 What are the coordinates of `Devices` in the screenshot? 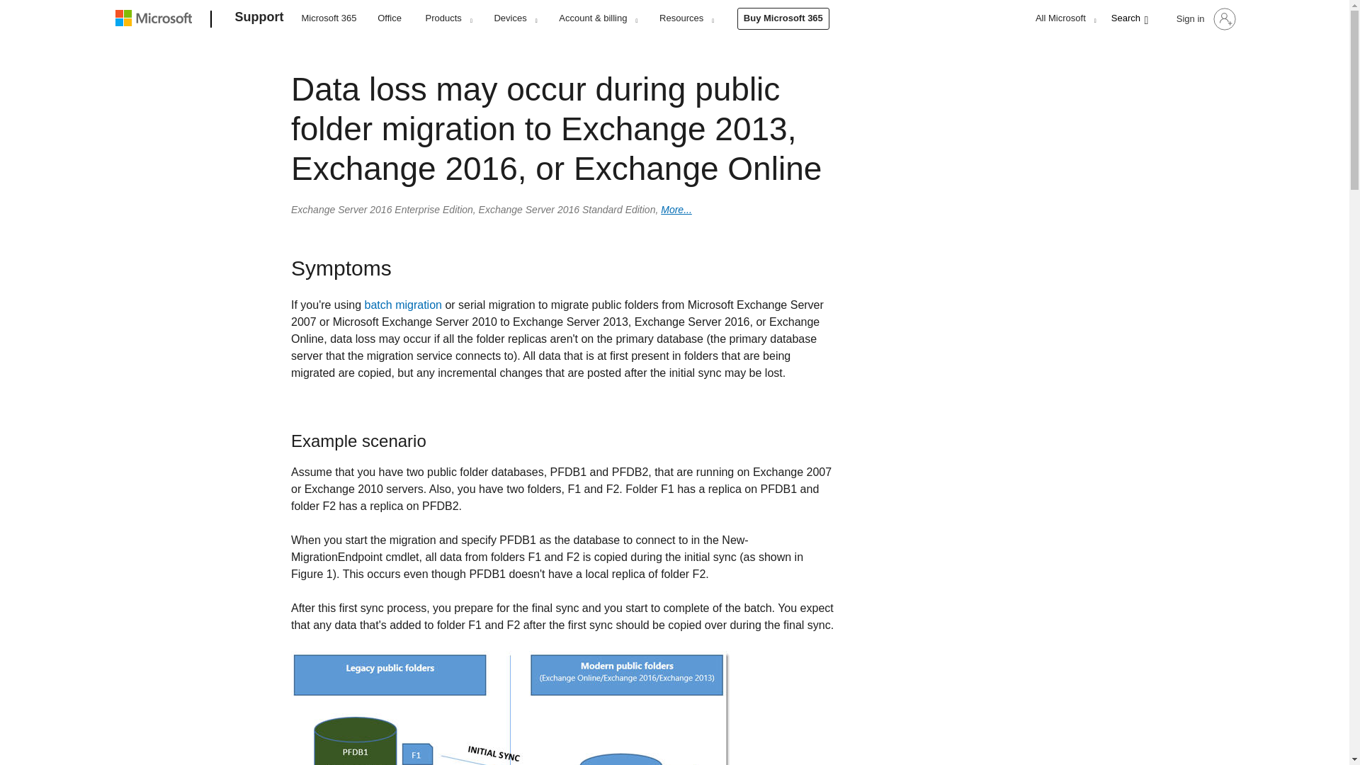 It's located at (514, 18).